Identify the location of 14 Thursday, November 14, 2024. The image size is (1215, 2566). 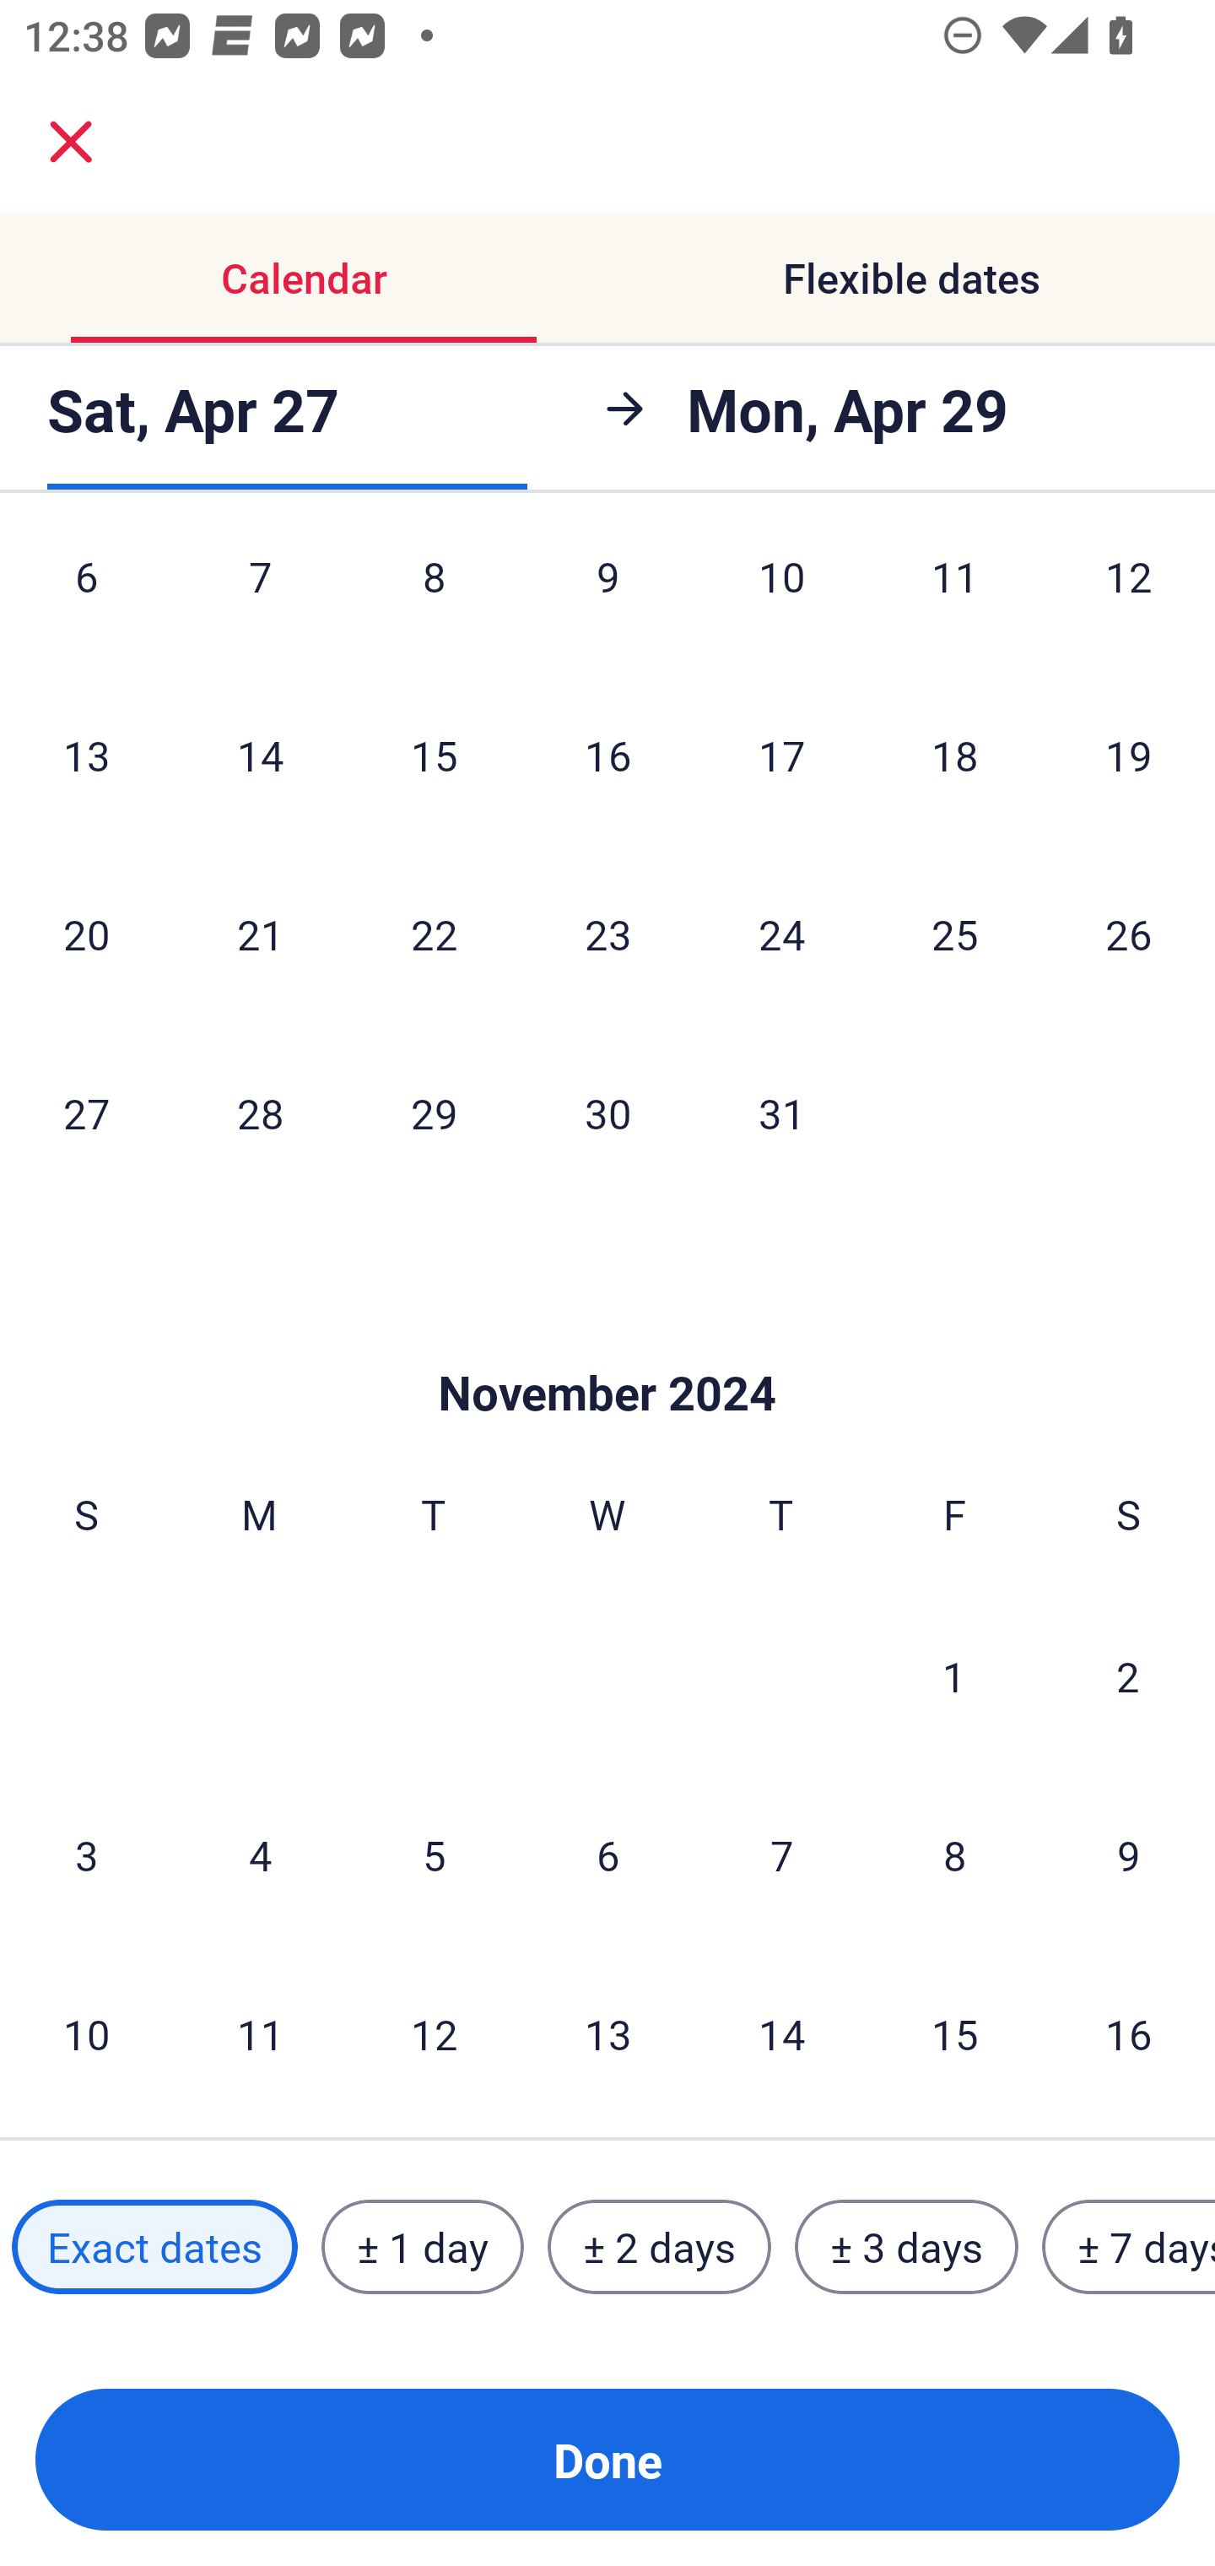
(781, 2033).